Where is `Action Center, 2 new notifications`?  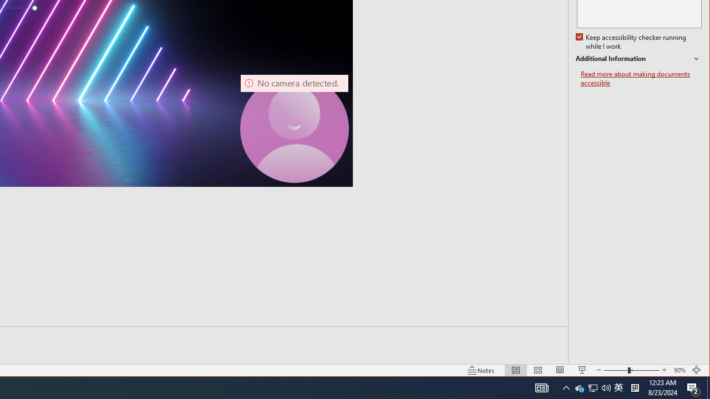 Action Center, 2 new notifications is located at coordinates (635, 388).